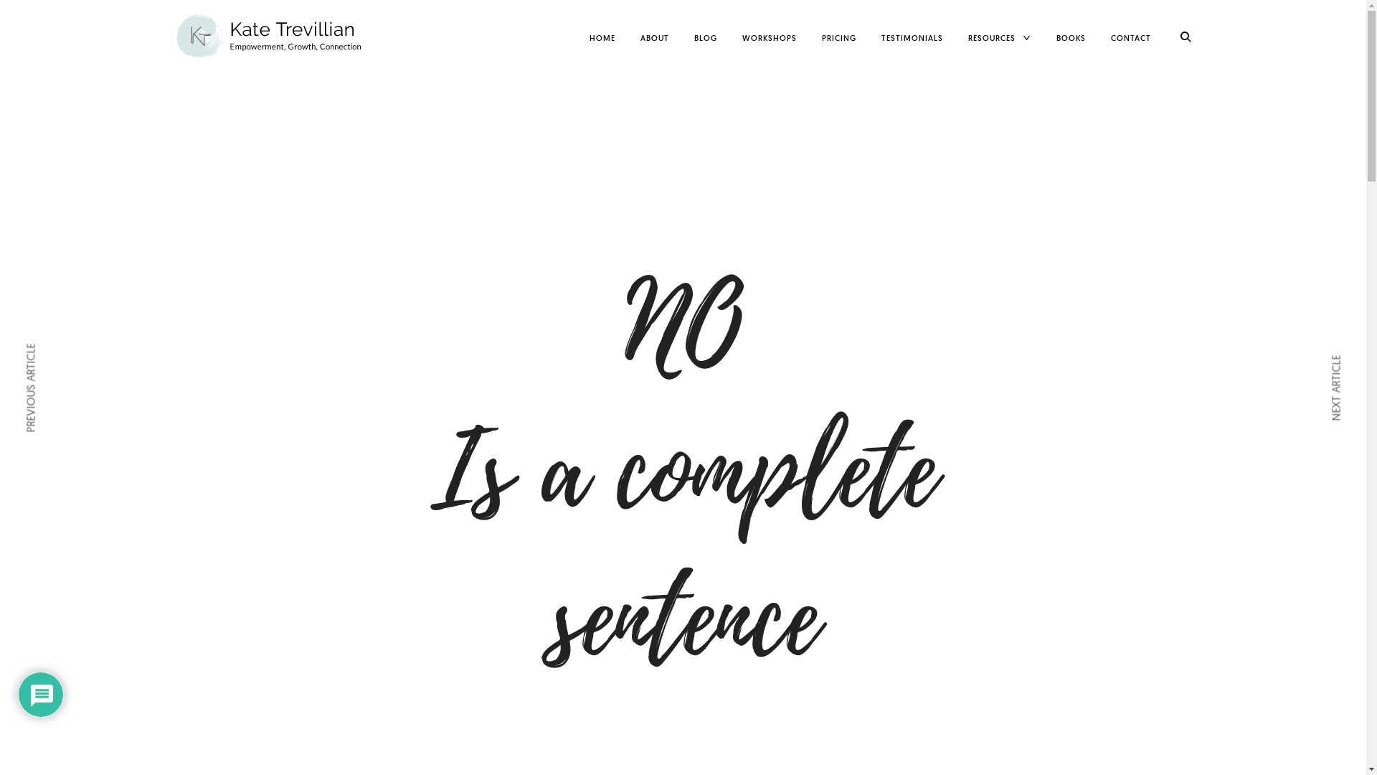  What do you see at coordinates (49, 16) in the screenshot?
I see `Search` at bounding box center [49, 16].